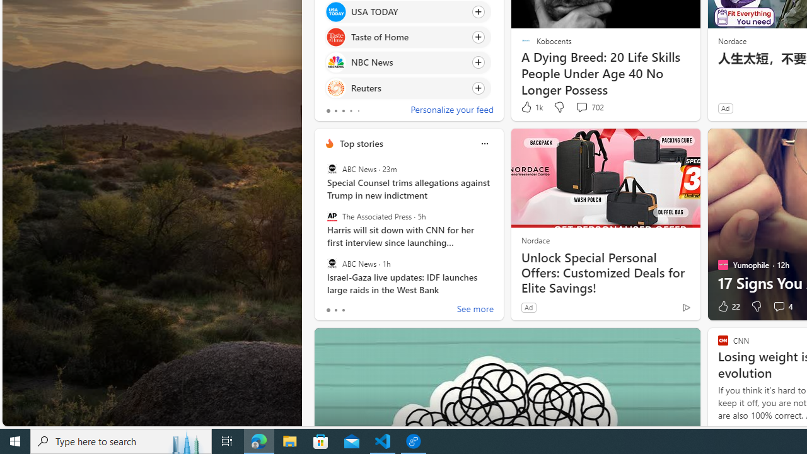 The width and height of the screenshot is (807, 454). What do you see at coordinates (335, 38) in the screenshot?
I see `Taste of Home` at bounding box center [335, 38].